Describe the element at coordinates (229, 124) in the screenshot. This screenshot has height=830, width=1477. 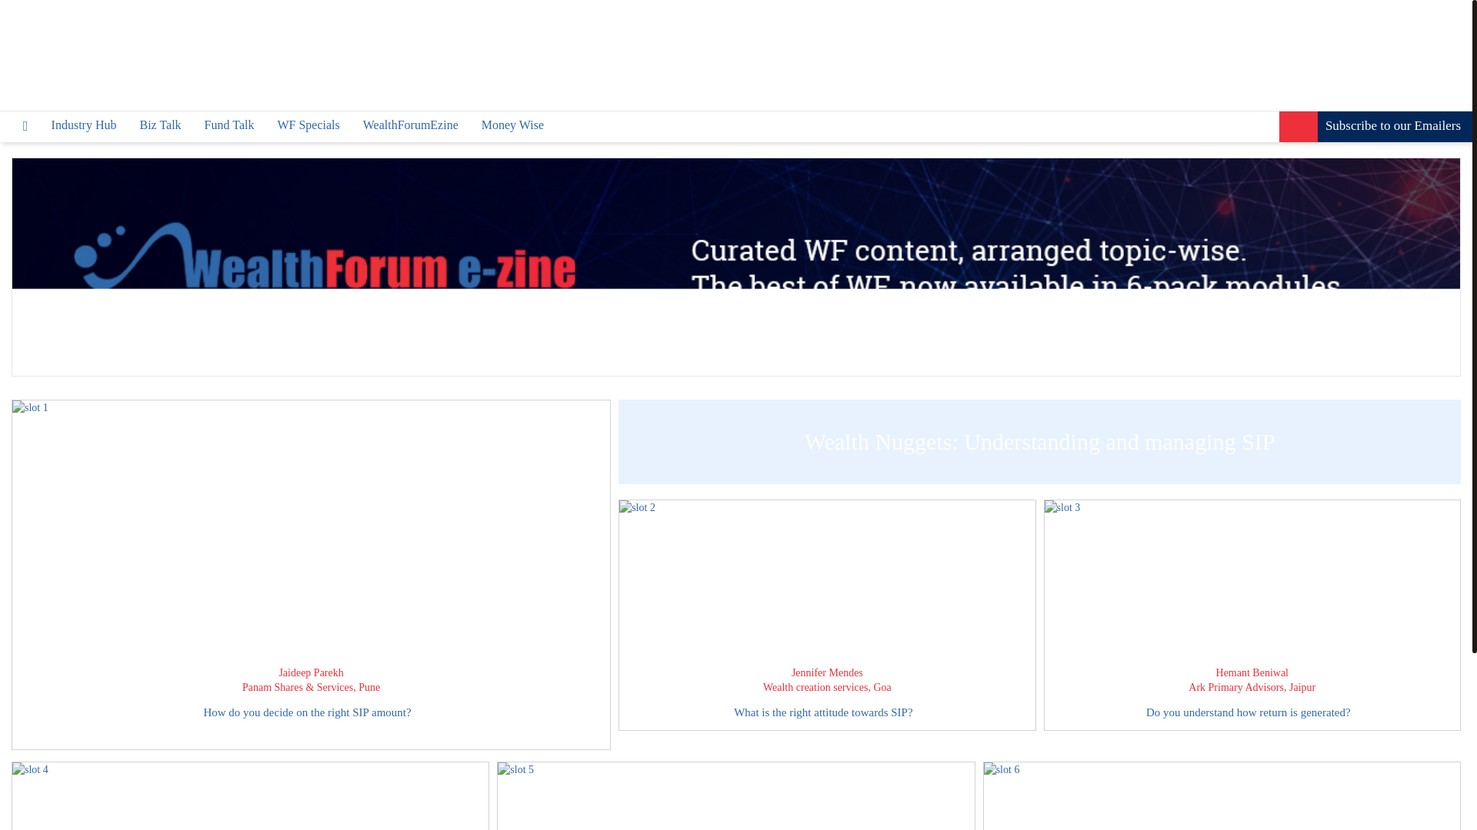
I see `Fund Talk` at that location.